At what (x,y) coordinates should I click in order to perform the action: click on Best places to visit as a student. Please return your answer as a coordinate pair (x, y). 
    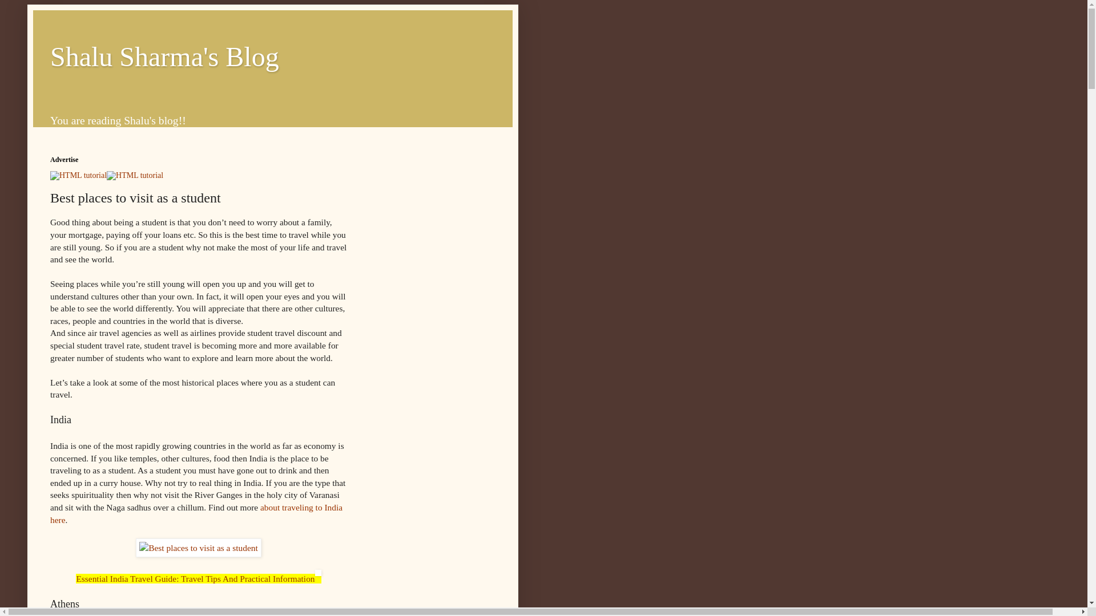
    Looking at the image, I should click on (199, 548).